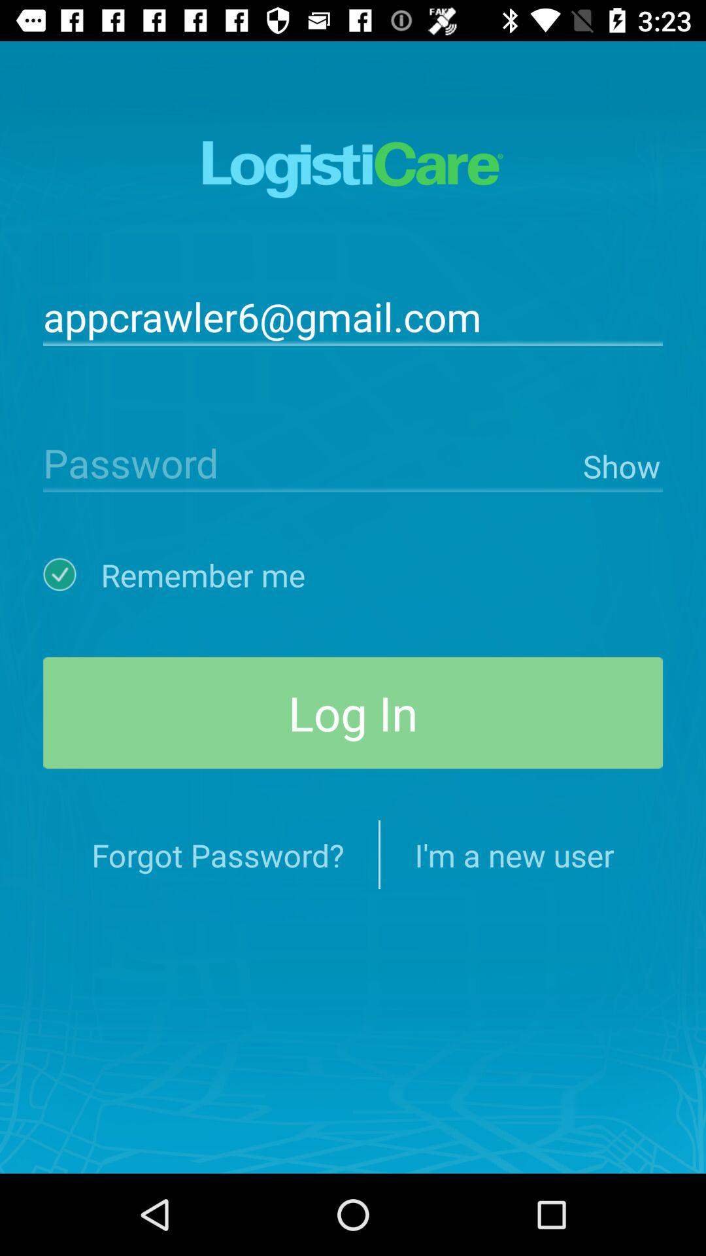 This screenshot has width=706, height=1256. Describe the element at coordinates (310, 462) in the screenshot. I see `launch icon below the appcrawler6@gmail.com item` at that location.